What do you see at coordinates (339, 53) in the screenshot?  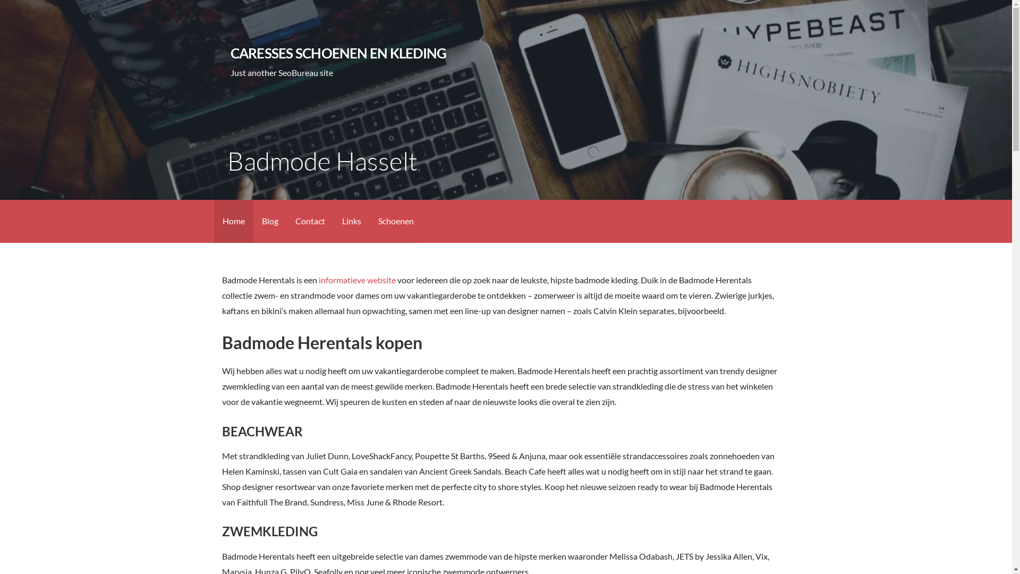 I see `CARESSES SCHOENEN EN KLEDING` at bounding box center [339, 53].